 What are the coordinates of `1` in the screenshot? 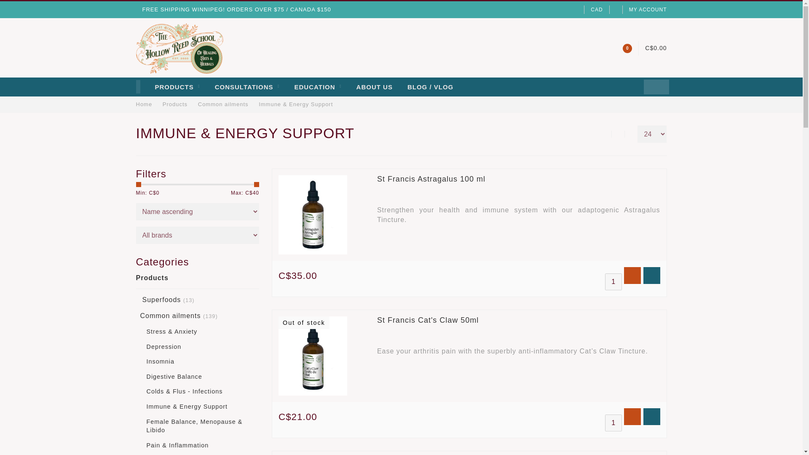 It's located at (613, 282).